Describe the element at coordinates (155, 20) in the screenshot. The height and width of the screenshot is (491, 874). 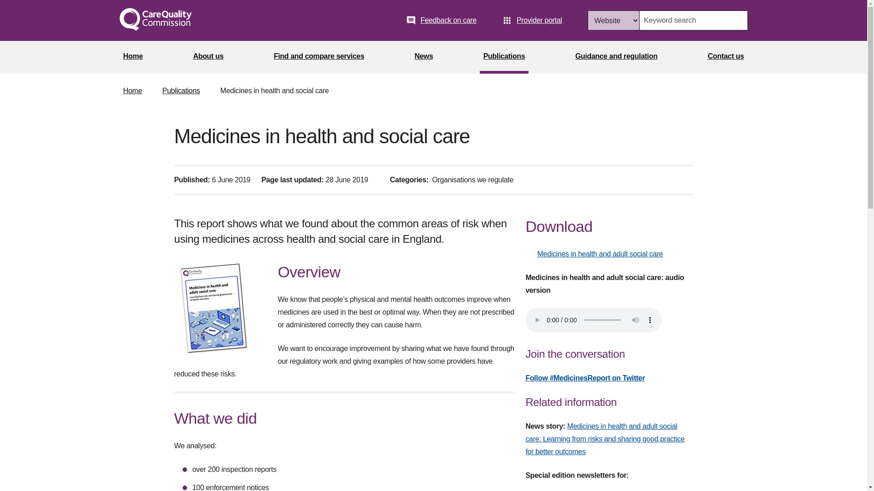
I see `The Care Quality Commission` at that location.